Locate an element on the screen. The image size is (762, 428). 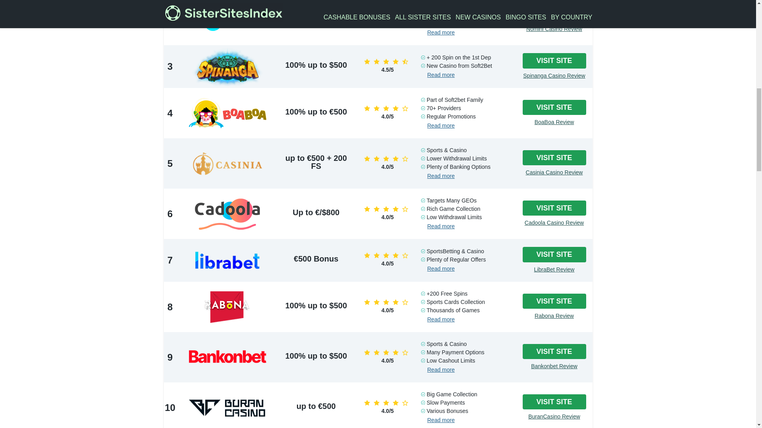
VISIT SITE is located at coordinates (554, 14).